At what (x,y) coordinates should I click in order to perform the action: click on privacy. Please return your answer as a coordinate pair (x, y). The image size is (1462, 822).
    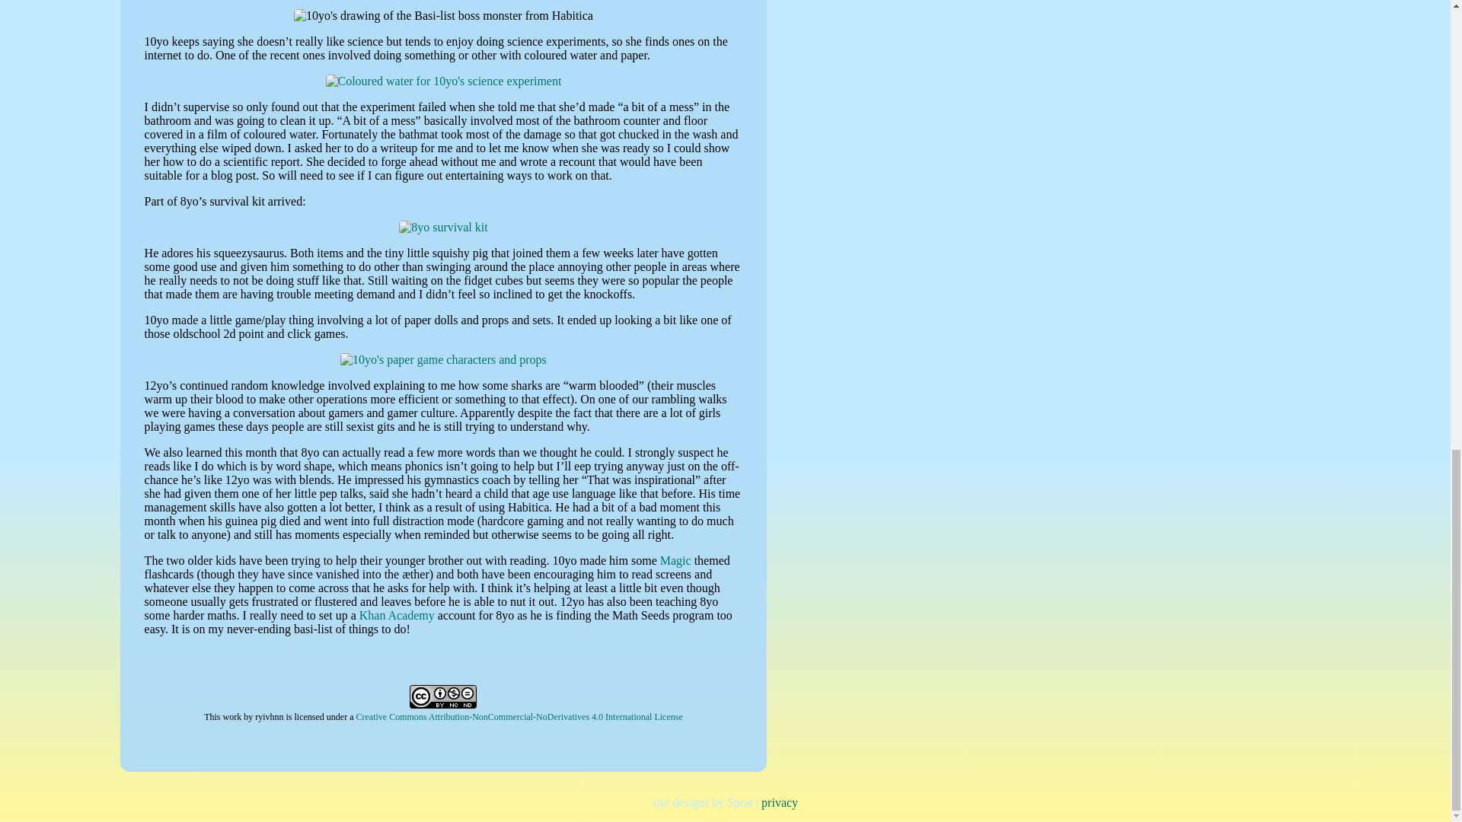
    Looking at the image, I should click on (780, 802).